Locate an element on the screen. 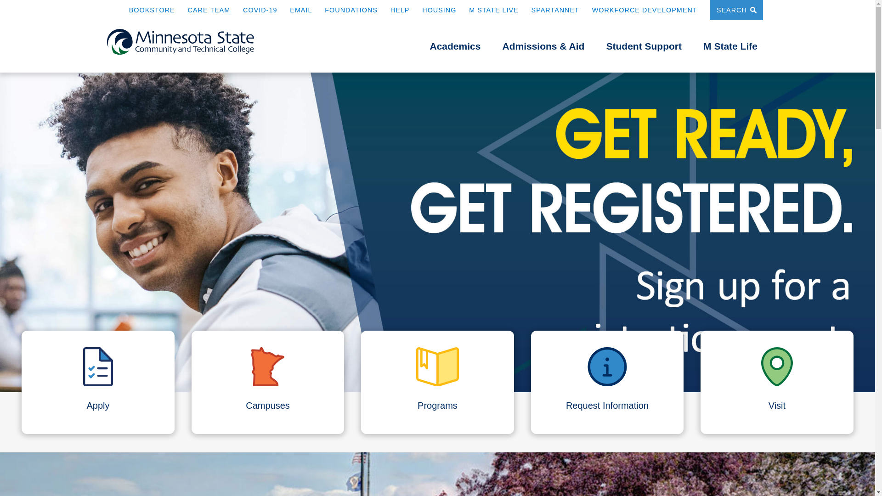  BOOKSTORE is located at coordinates (152, 10).